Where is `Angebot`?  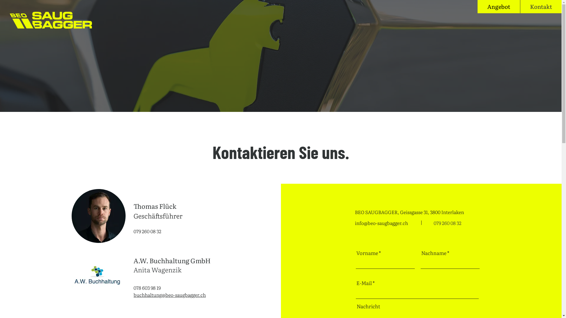 Angebot is located at coordinates (499, 6).